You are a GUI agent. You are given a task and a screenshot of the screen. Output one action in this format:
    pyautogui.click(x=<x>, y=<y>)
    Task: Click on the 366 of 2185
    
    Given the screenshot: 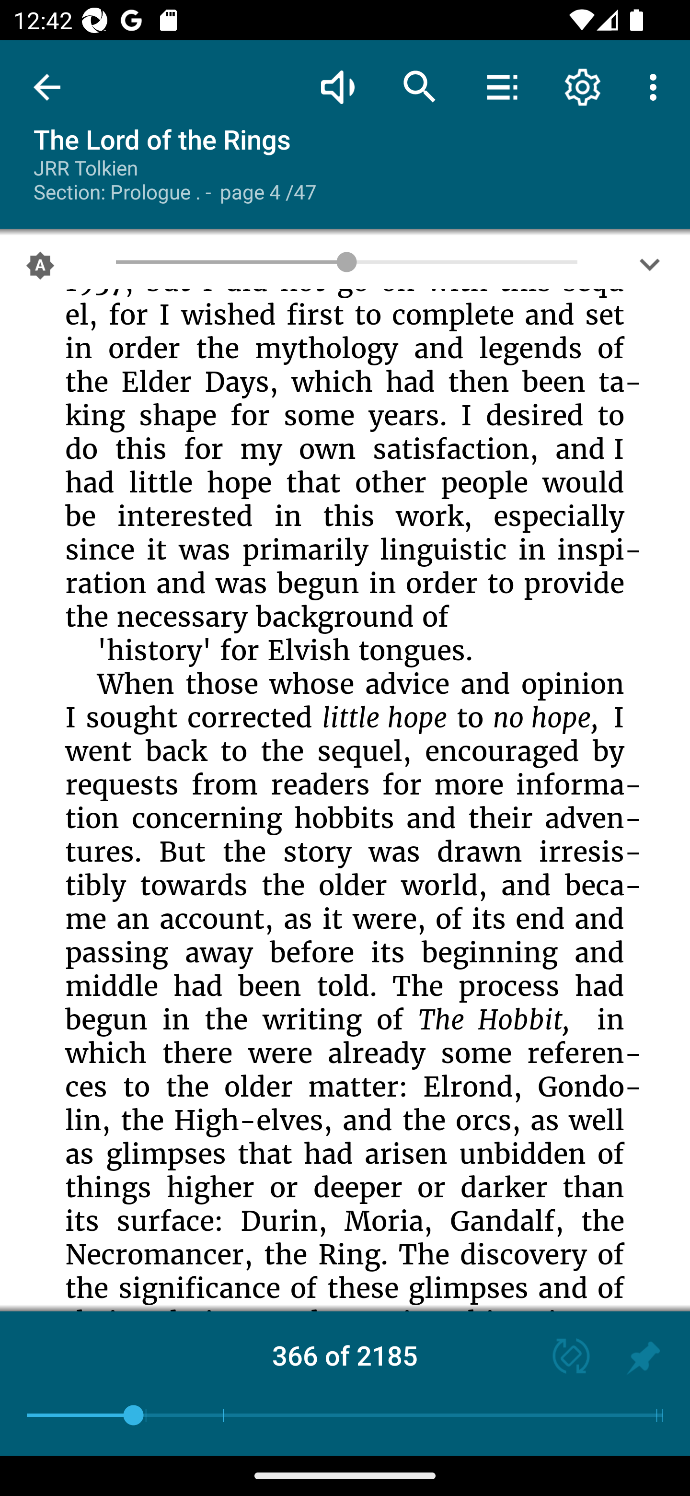 What is the action you would take?
    pyautogui.click(x=345, y=1355)
    